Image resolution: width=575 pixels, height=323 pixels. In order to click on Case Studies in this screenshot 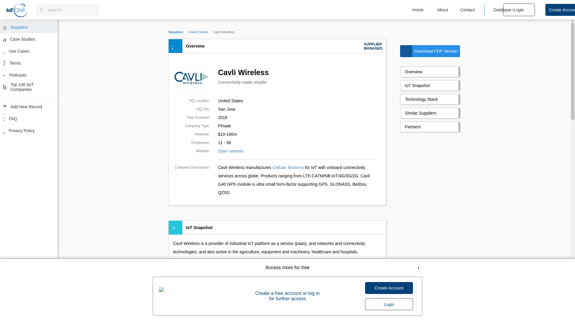, I will do `click(29, 39)`.